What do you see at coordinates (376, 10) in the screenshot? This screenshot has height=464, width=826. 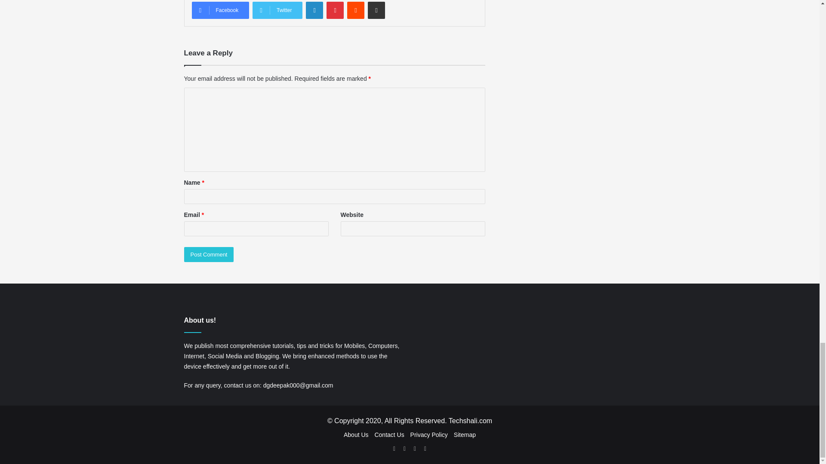 I see `Share via Email` at bounding box center [376, 10].